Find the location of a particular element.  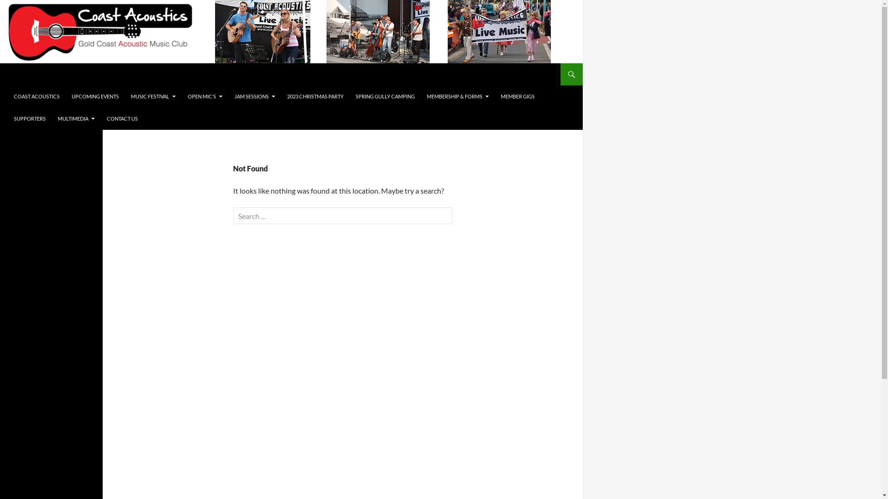

JAM SESSIONS is located at coordinates (255, 97).